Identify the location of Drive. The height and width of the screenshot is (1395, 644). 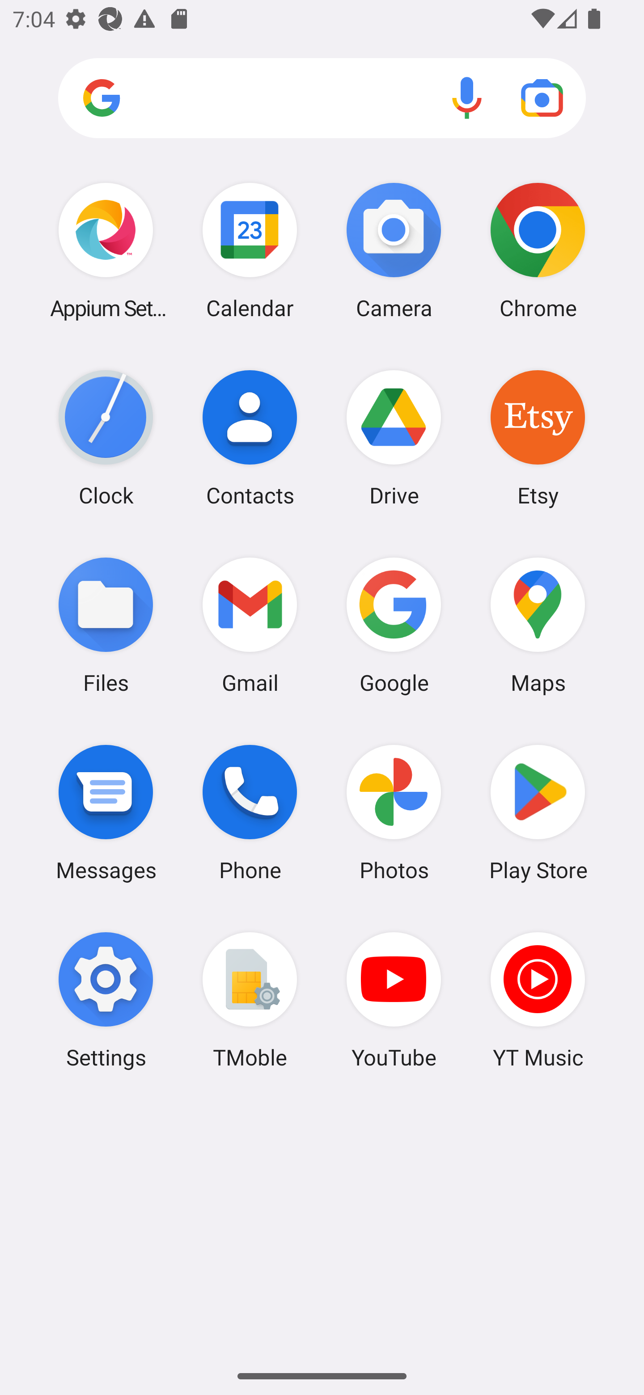
(394, 438).